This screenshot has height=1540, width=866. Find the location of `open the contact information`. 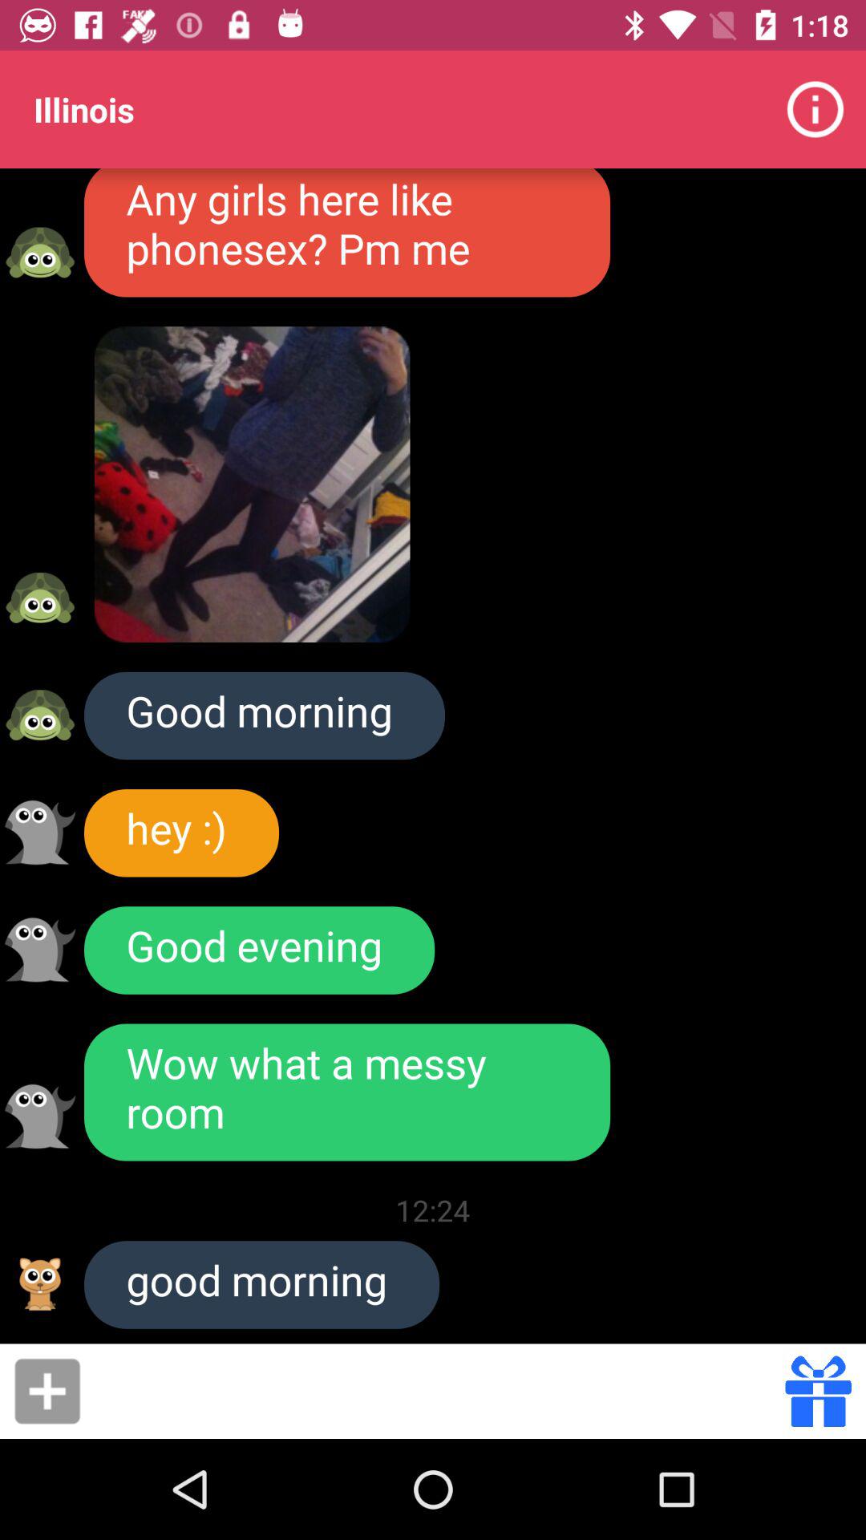

open the contact information is located at coordinates (40, 252).